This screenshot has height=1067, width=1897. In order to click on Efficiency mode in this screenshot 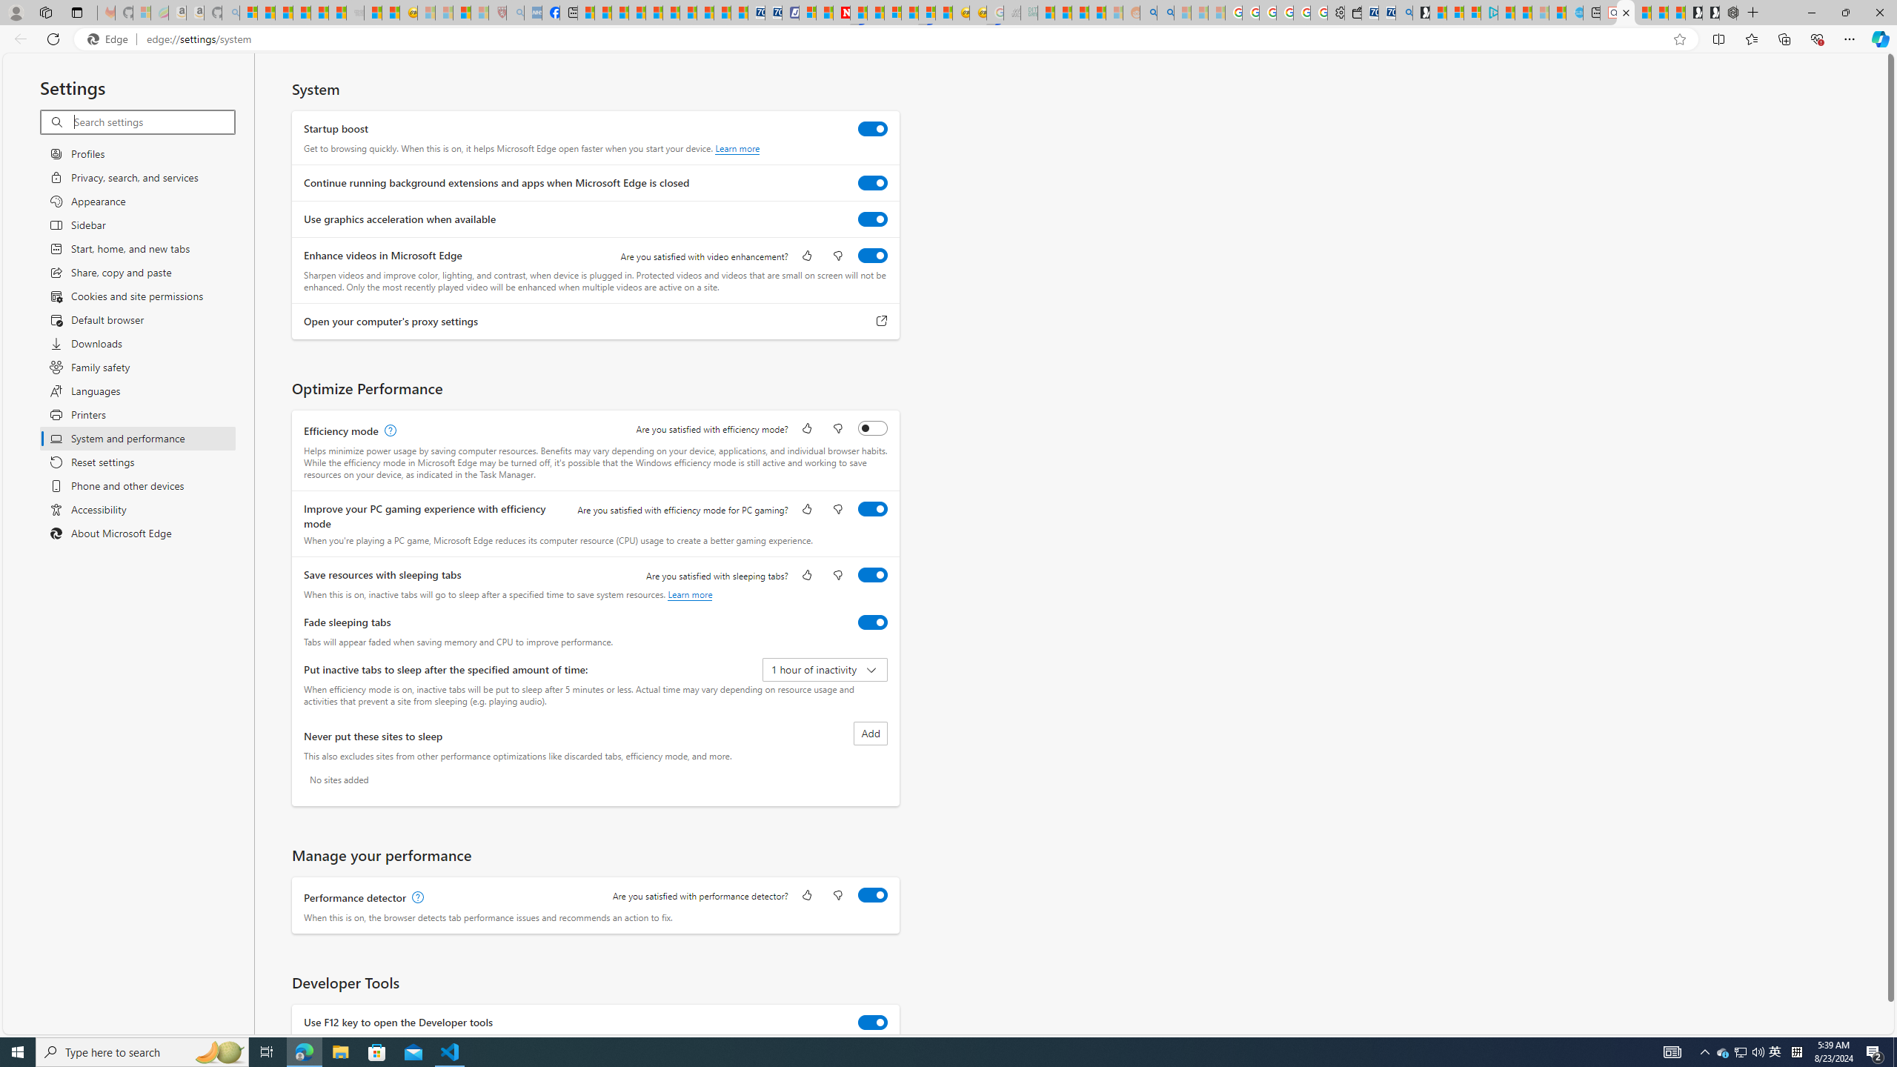, I will do `click(873, 428)`.